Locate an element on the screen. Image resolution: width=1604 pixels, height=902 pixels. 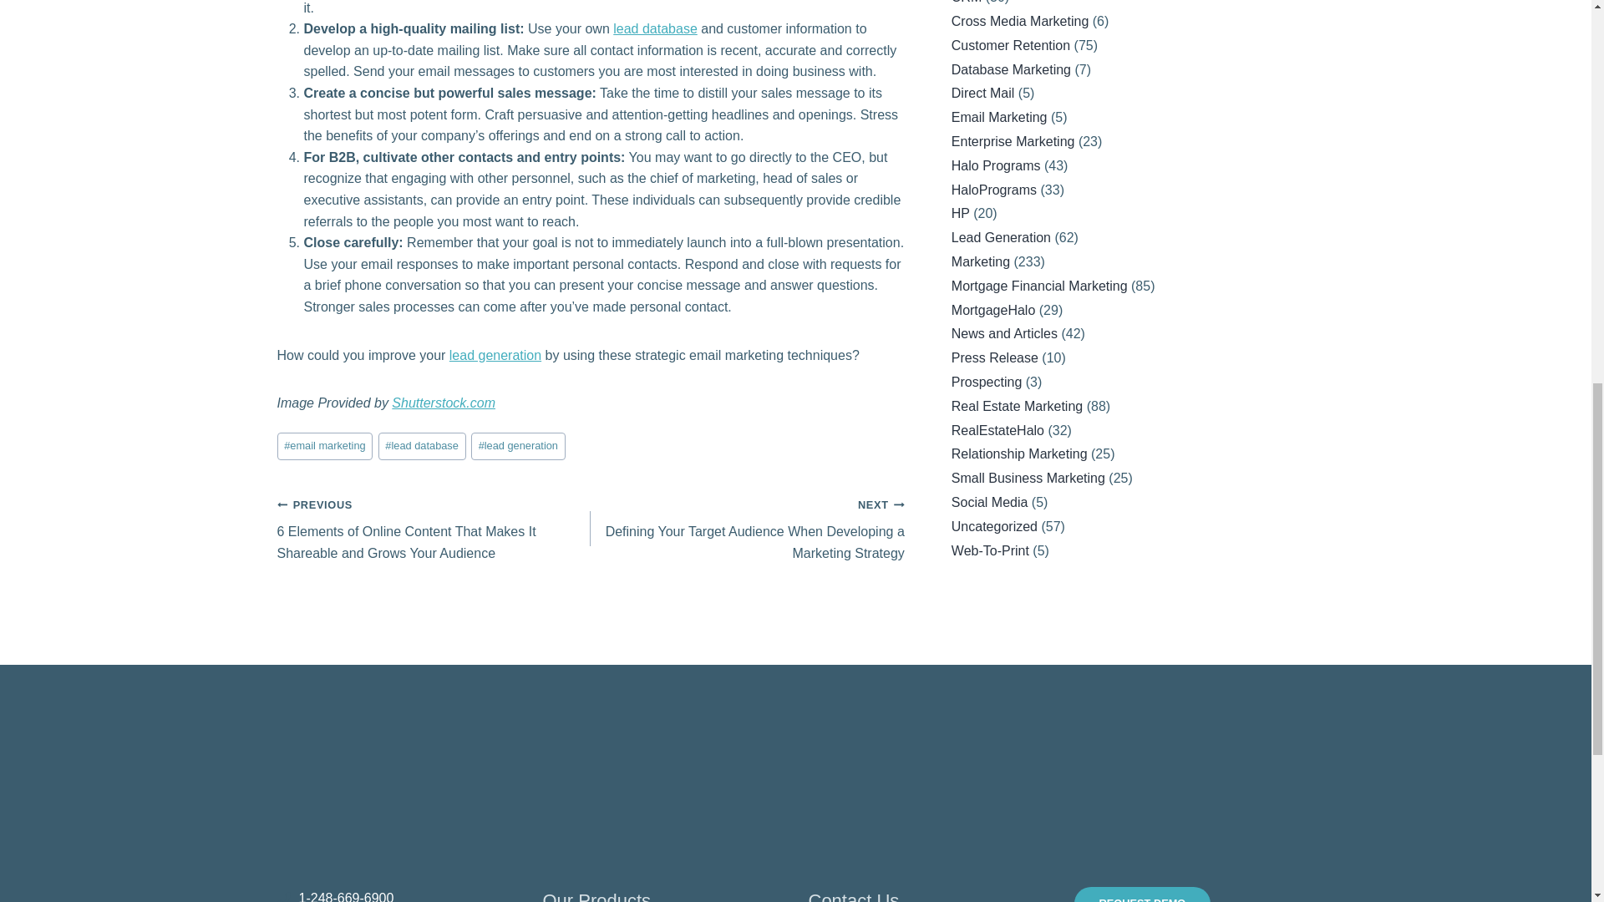
lead database is located at coordinates (655, 28).